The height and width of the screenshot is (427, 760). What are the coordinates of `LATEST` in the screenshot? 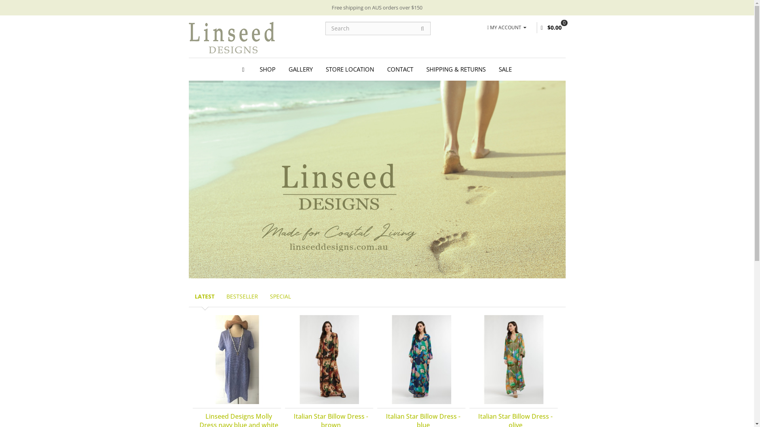 It's located at (204, 297).